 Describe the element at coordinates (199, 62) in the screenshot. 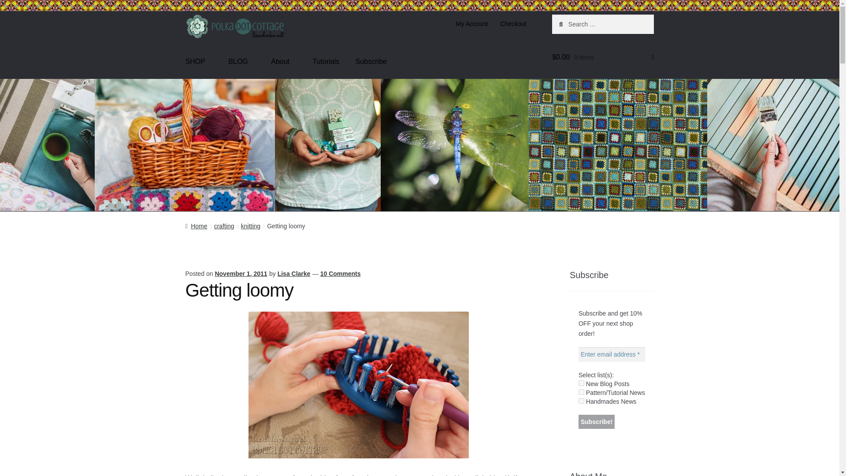

I see `SHOP` at that location.